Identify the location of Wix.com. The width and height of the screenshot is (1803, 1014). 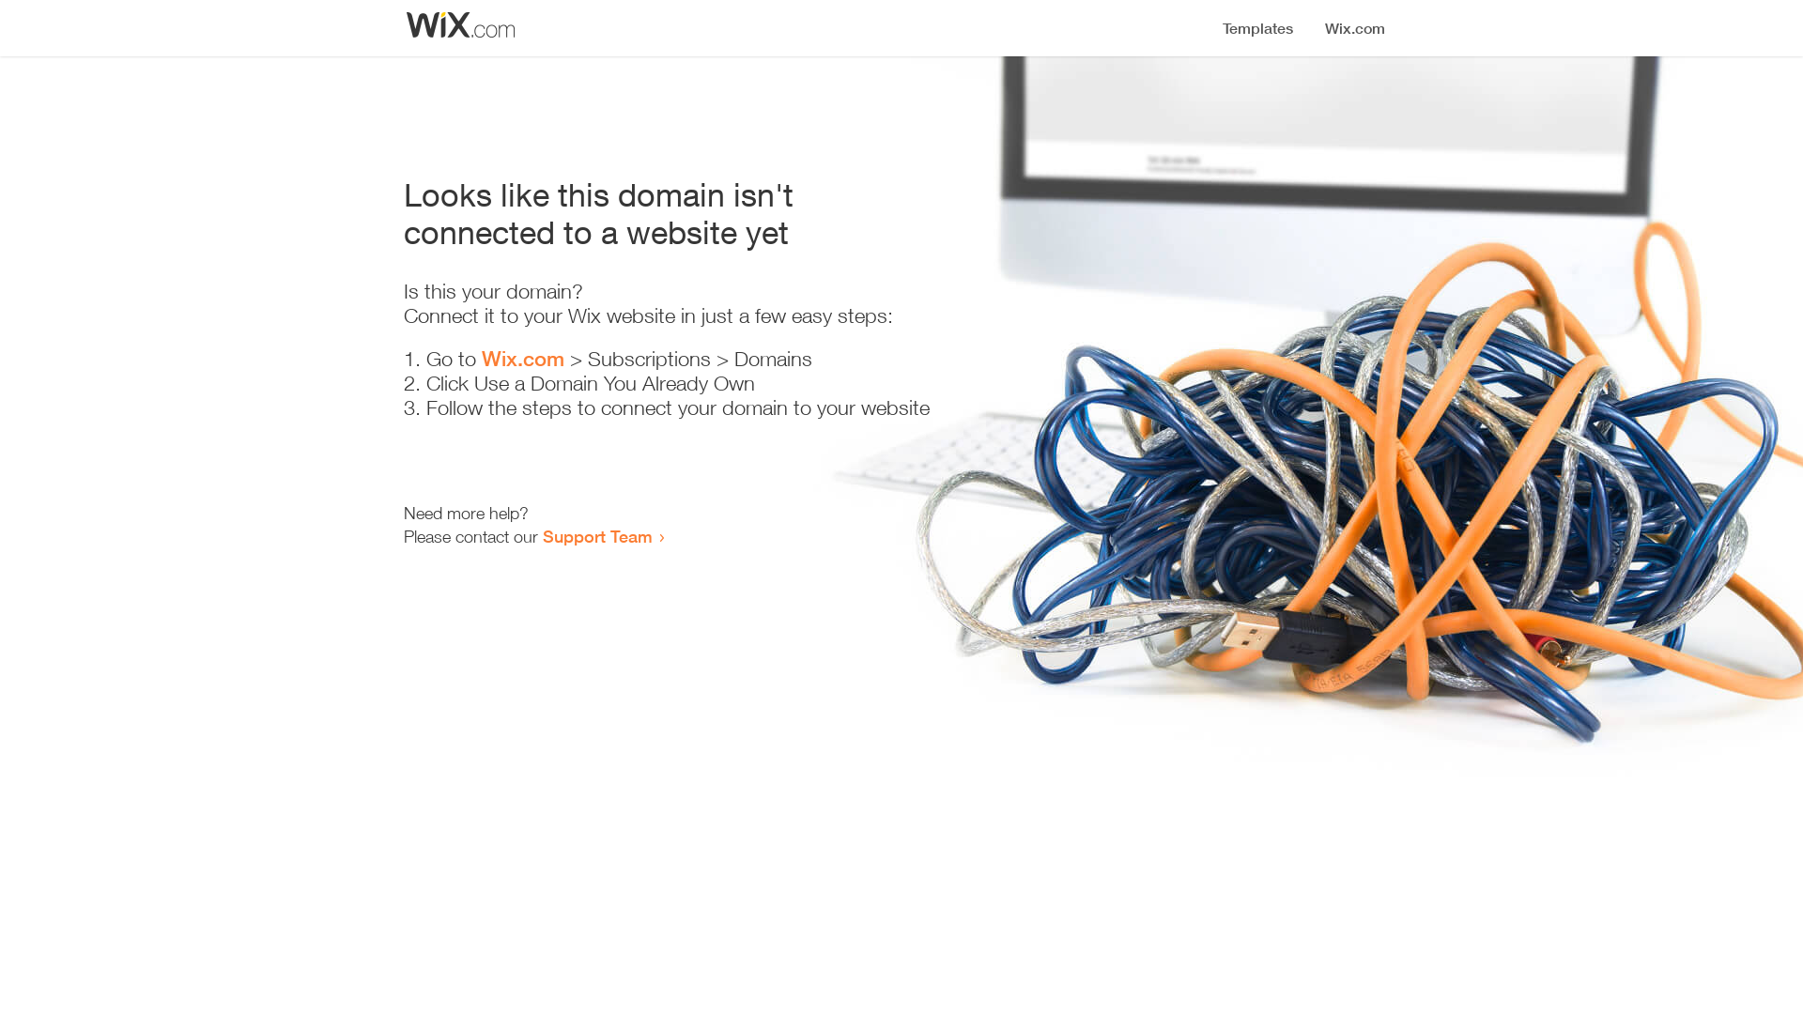
(523, 359).